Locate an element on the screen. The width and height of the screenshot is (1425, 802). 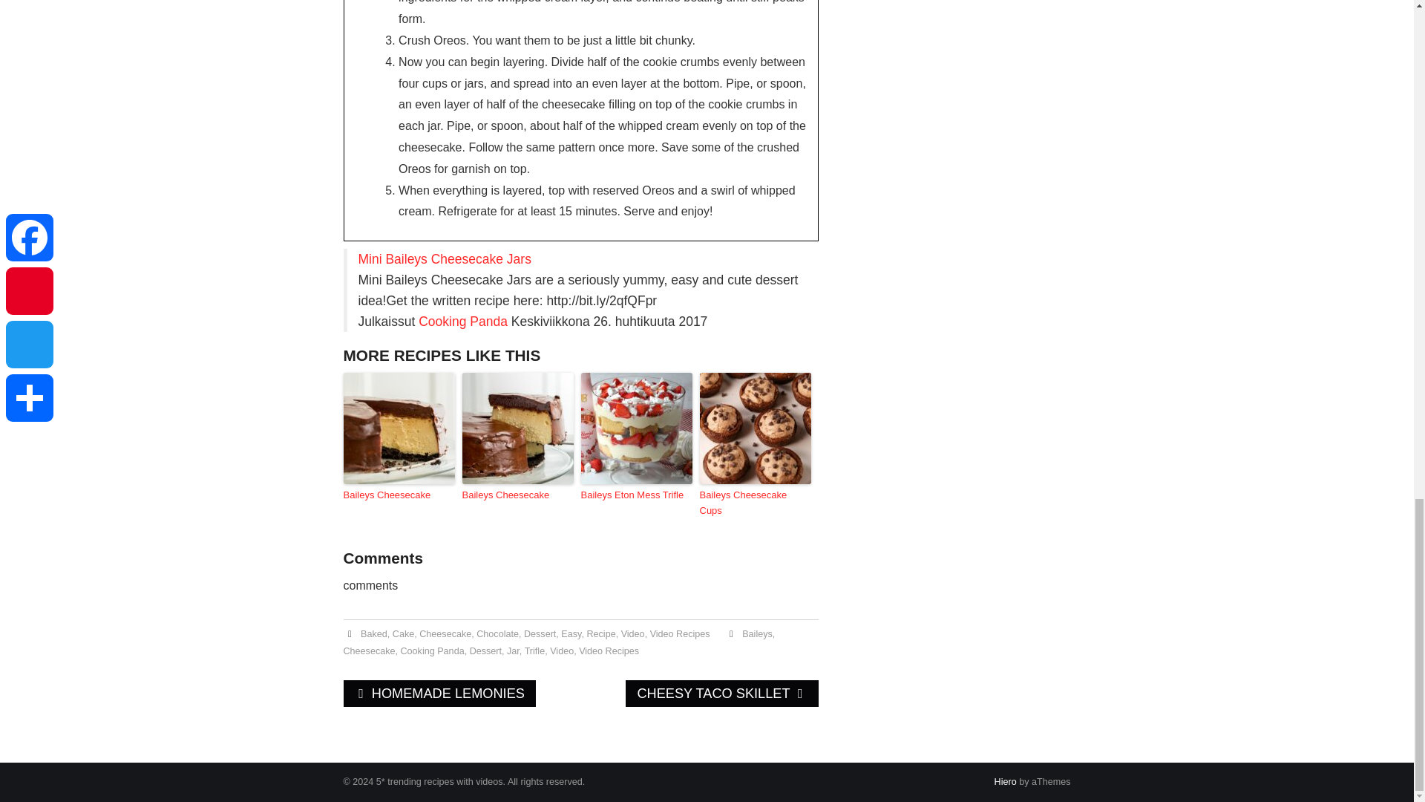
Video is located at coordinates (633, 633).